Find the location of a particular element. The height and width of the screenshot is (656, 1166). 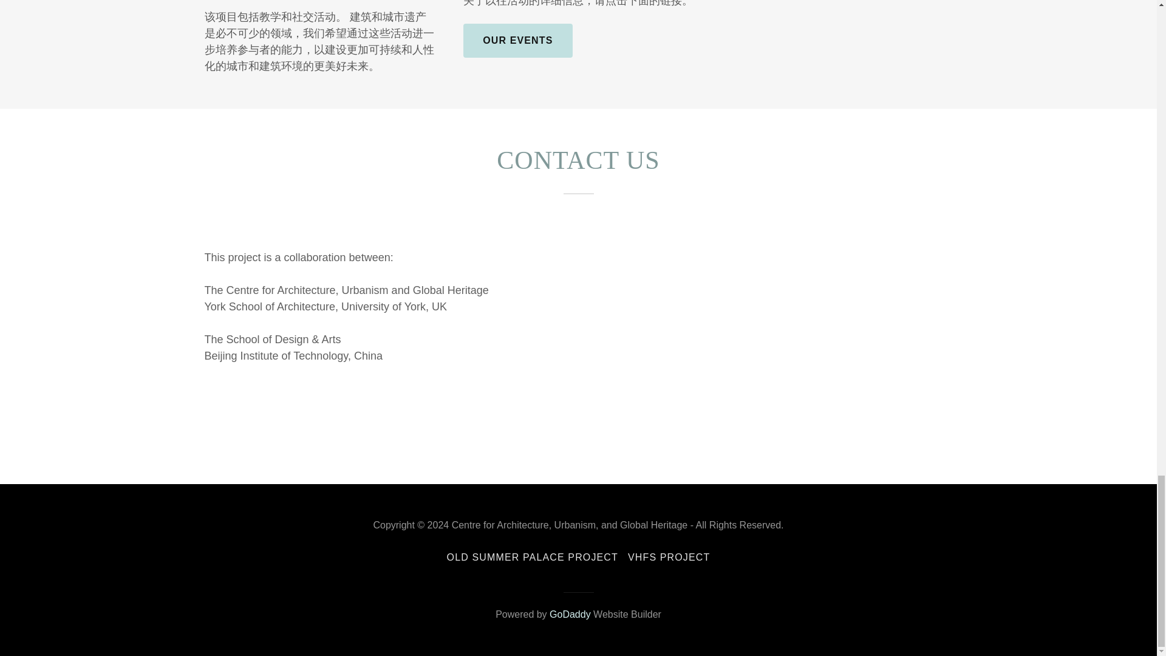

OLD SUMMER PALACE PROJECT is located at coordinates (532, 558).